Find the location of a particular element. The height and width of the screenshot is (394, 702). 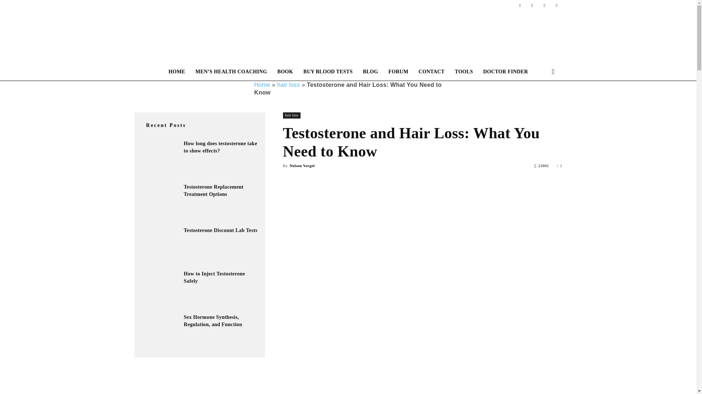

BLOG is located at coordinates (371, 72).